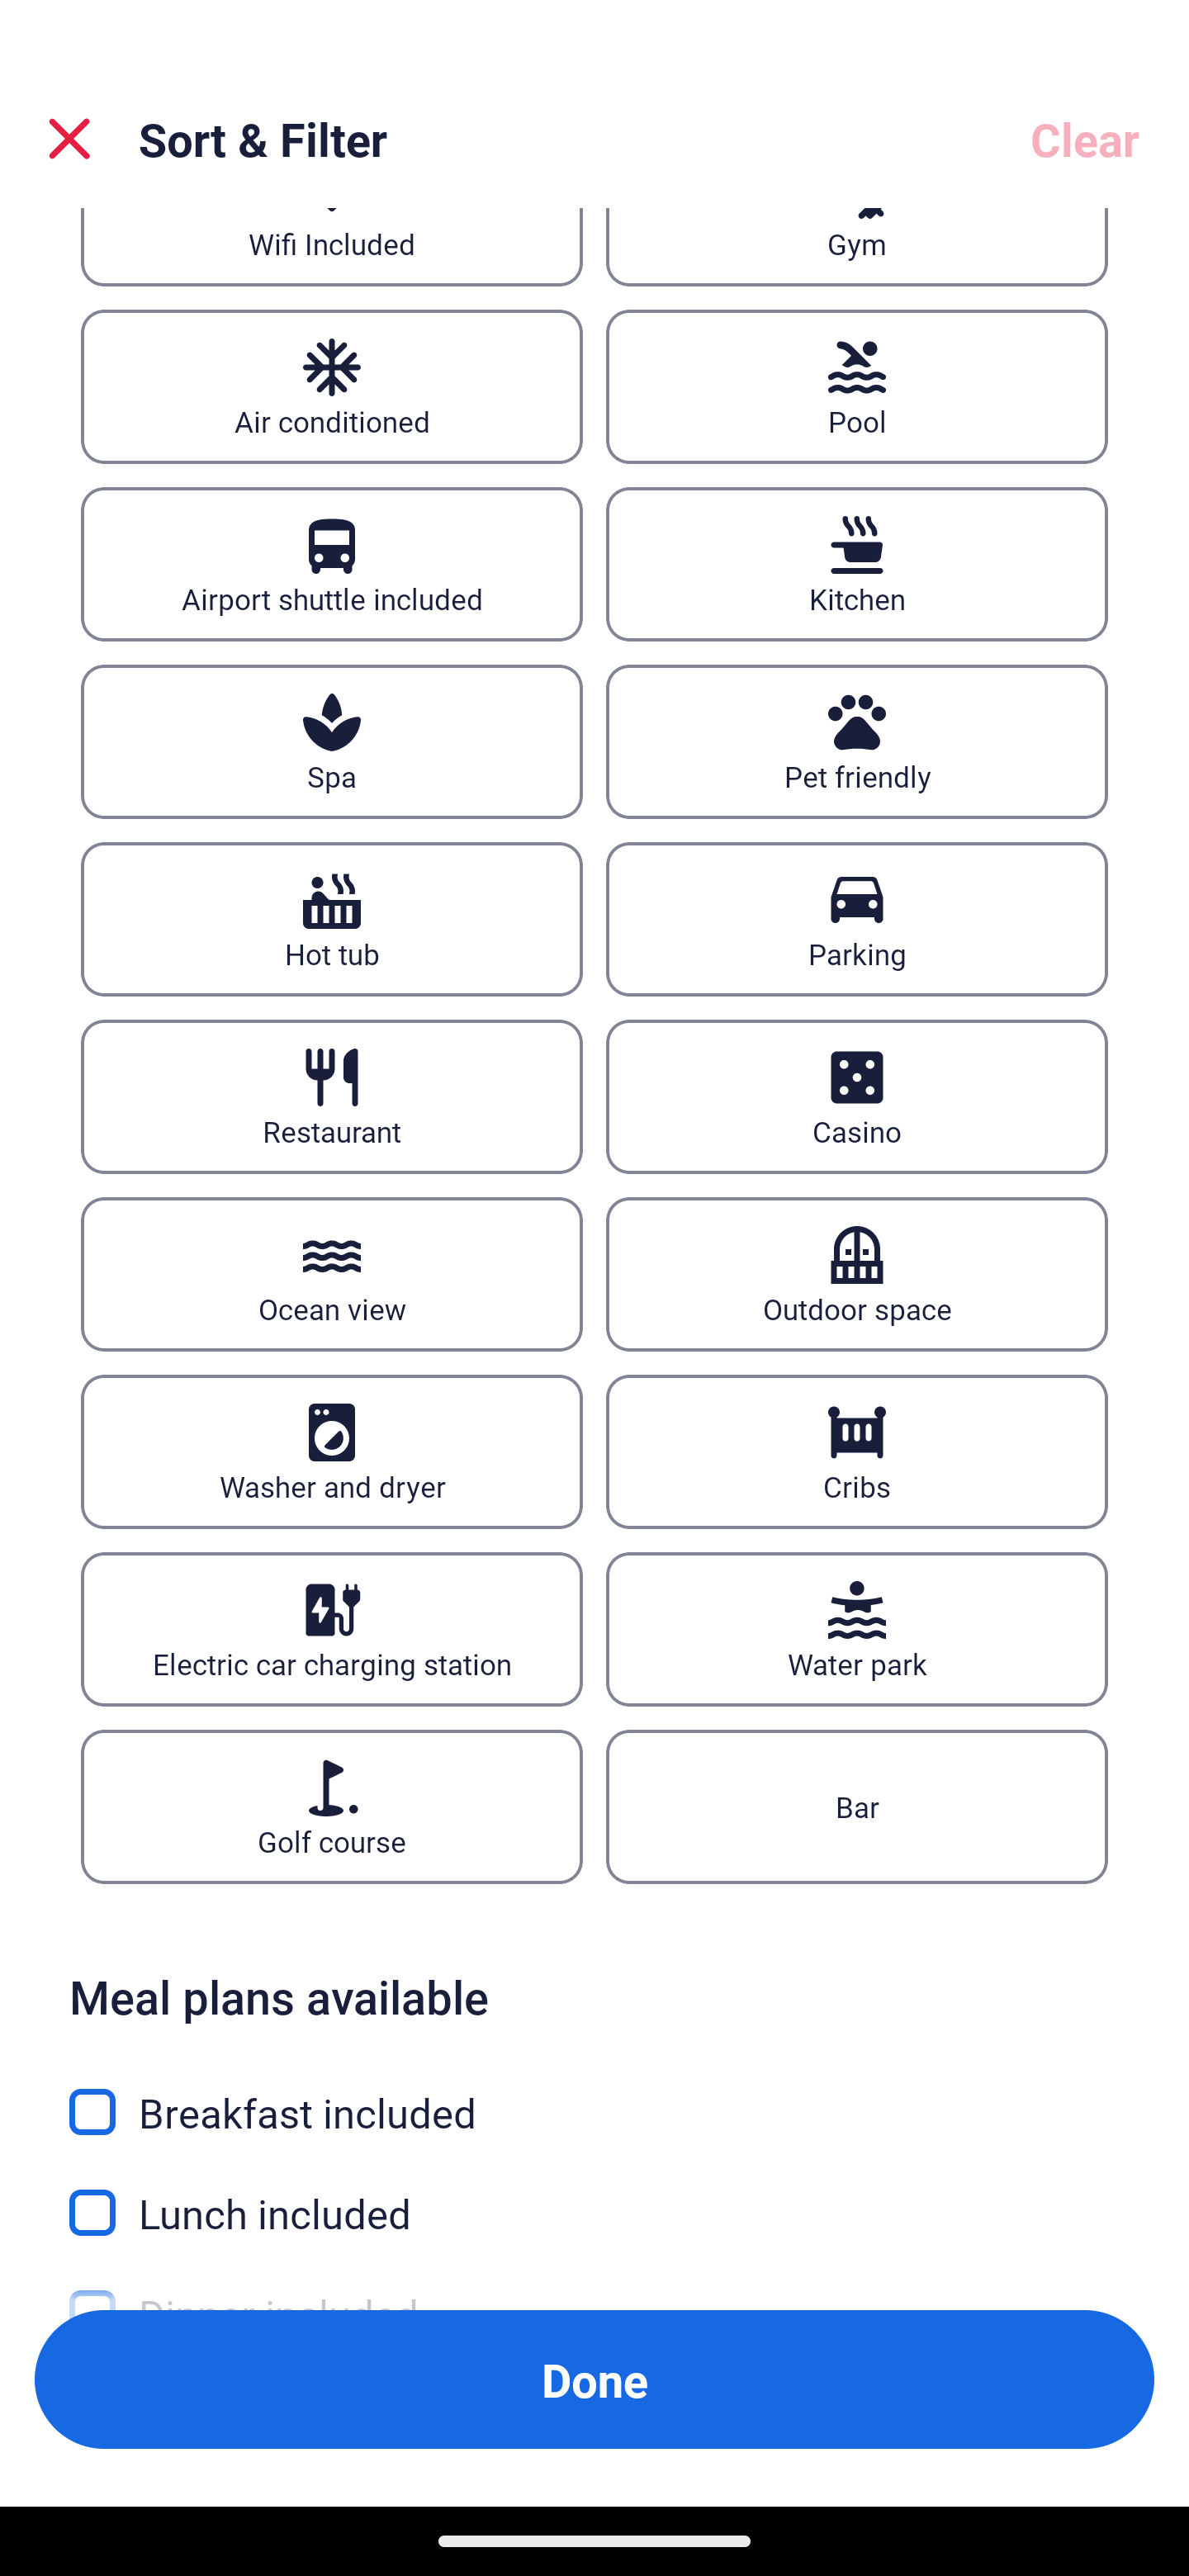 This screenshot has height=2576, width=1189. Describe the element at coordinates (857, 1275) in the screenshot. I see `Outdoor space` at that location.